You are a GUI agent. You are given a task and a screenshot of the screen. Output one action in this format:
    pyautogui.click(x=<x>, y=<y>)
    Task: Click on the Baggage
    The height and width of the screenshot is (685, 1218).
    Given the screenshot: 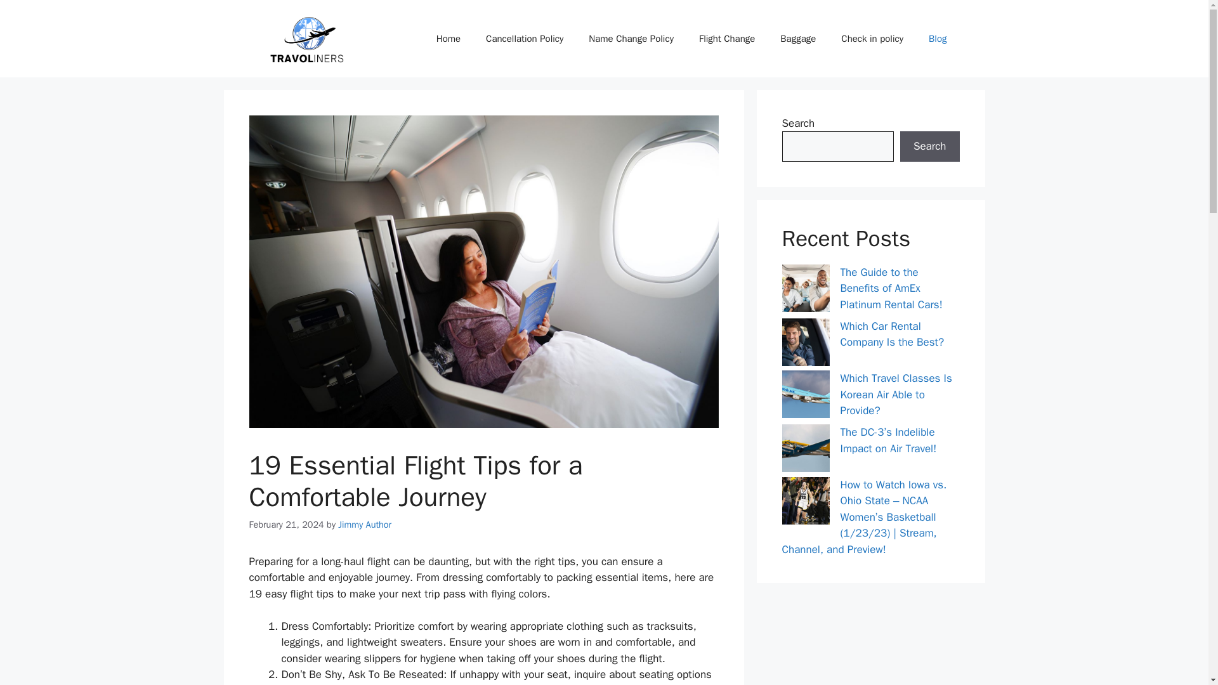 What is the action you would take?
    pyautogui.click(x=797, y=38)
    